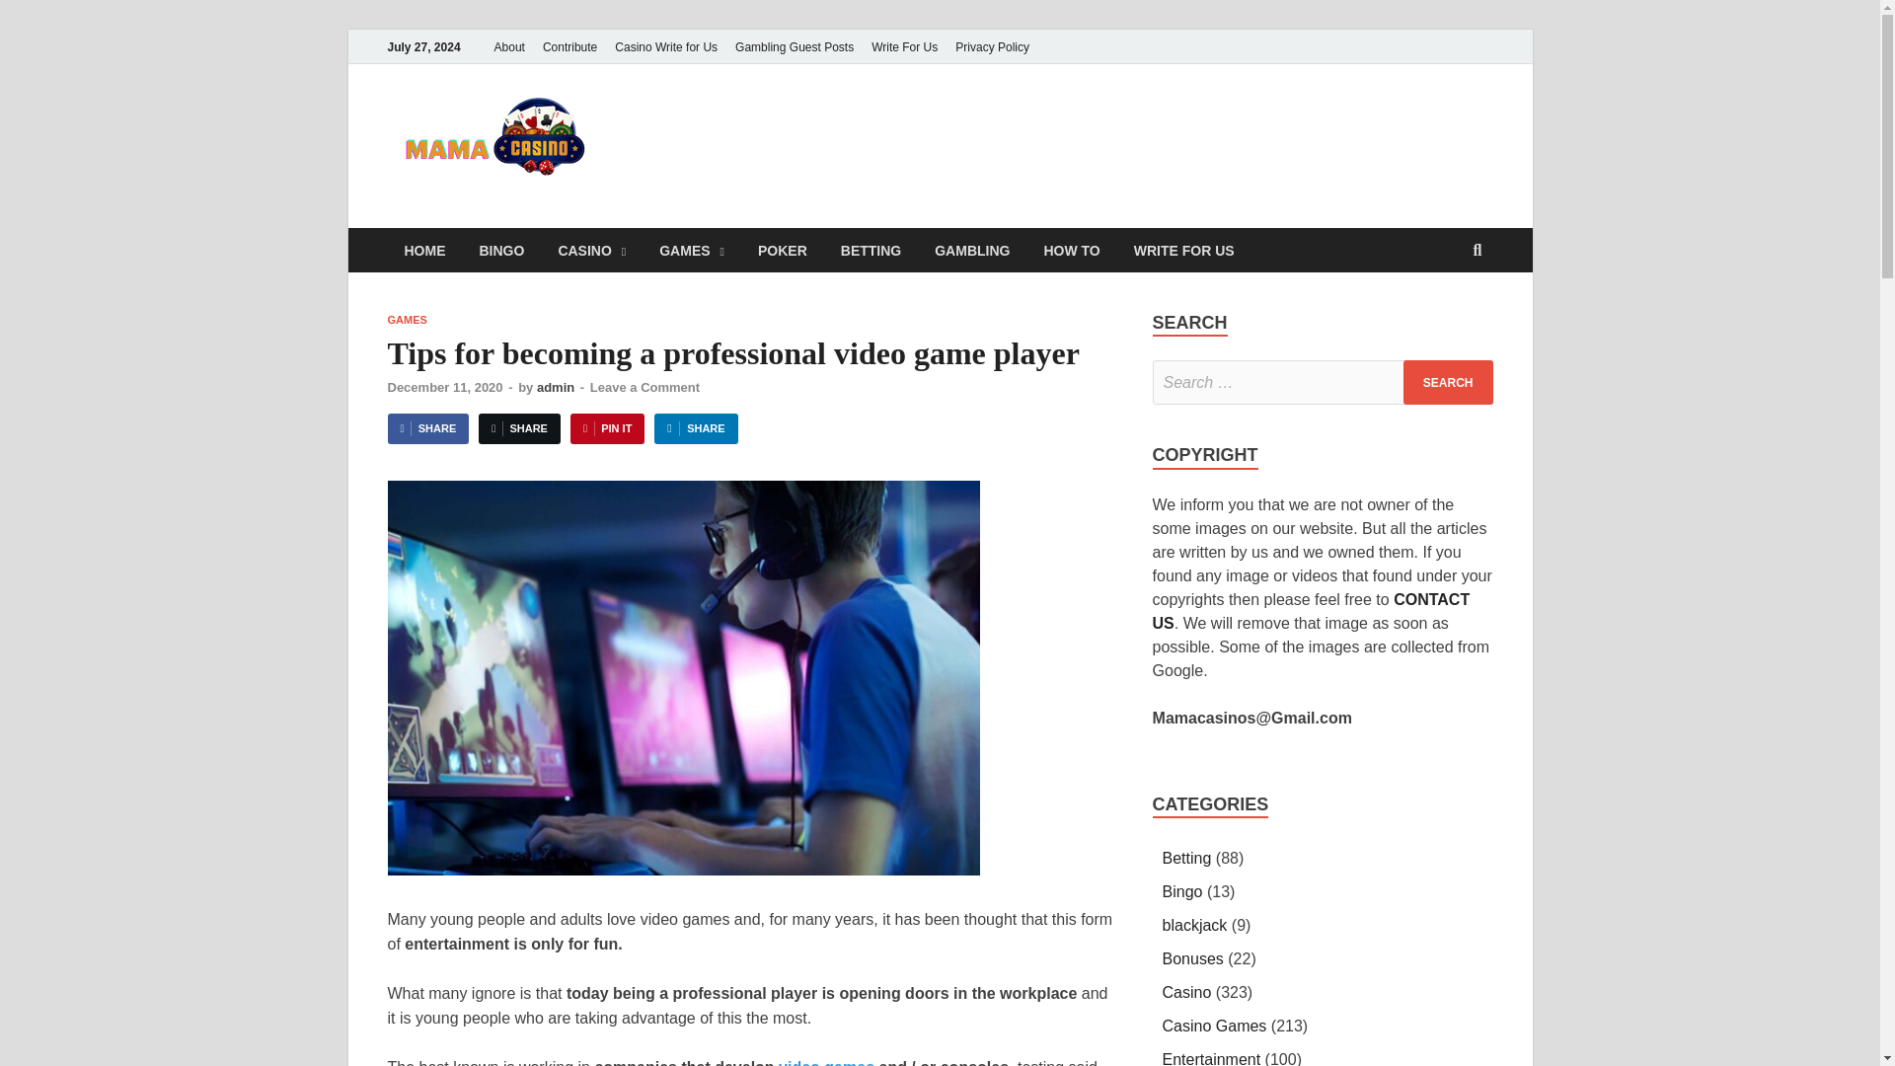  I want to click on About, so click(509, 46).